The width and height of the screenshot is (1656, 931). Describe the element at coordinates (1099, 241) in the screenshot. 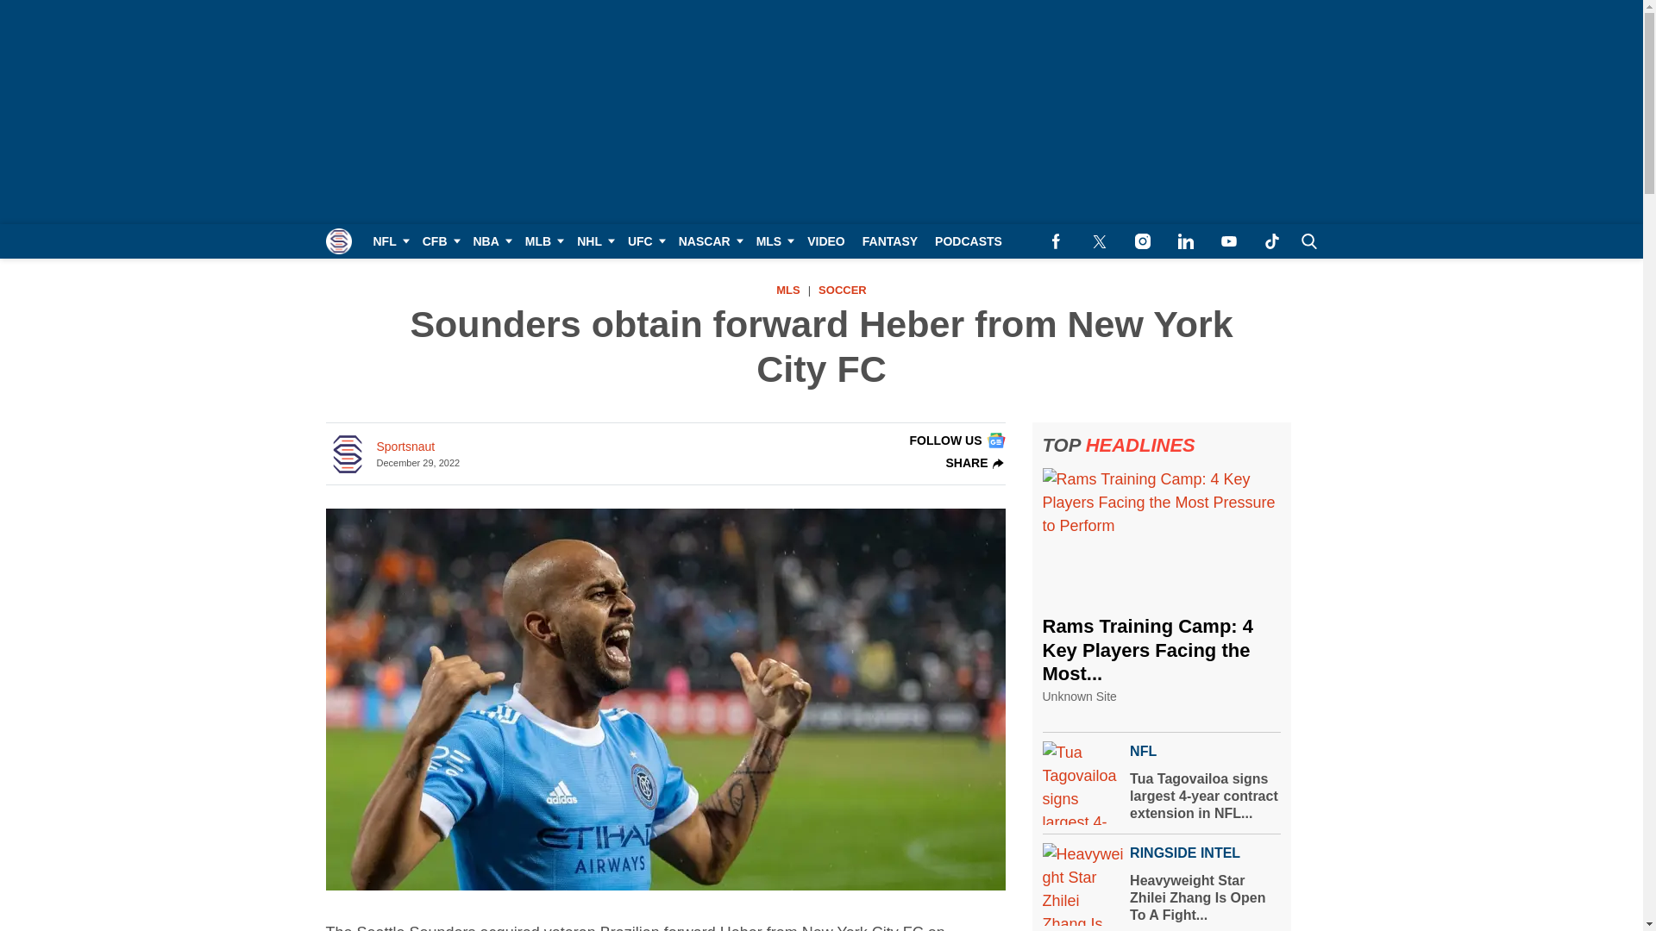

I see `Follow us on Twitter` at that location.